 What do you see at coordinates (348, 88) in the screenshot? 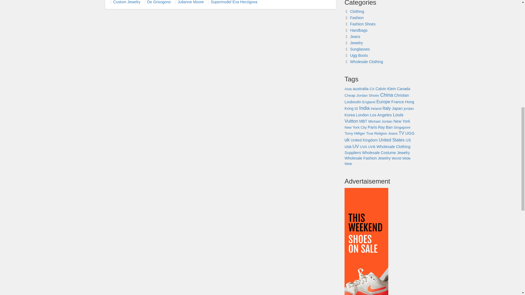
I see `Asia` at bounding box center [348, 88].